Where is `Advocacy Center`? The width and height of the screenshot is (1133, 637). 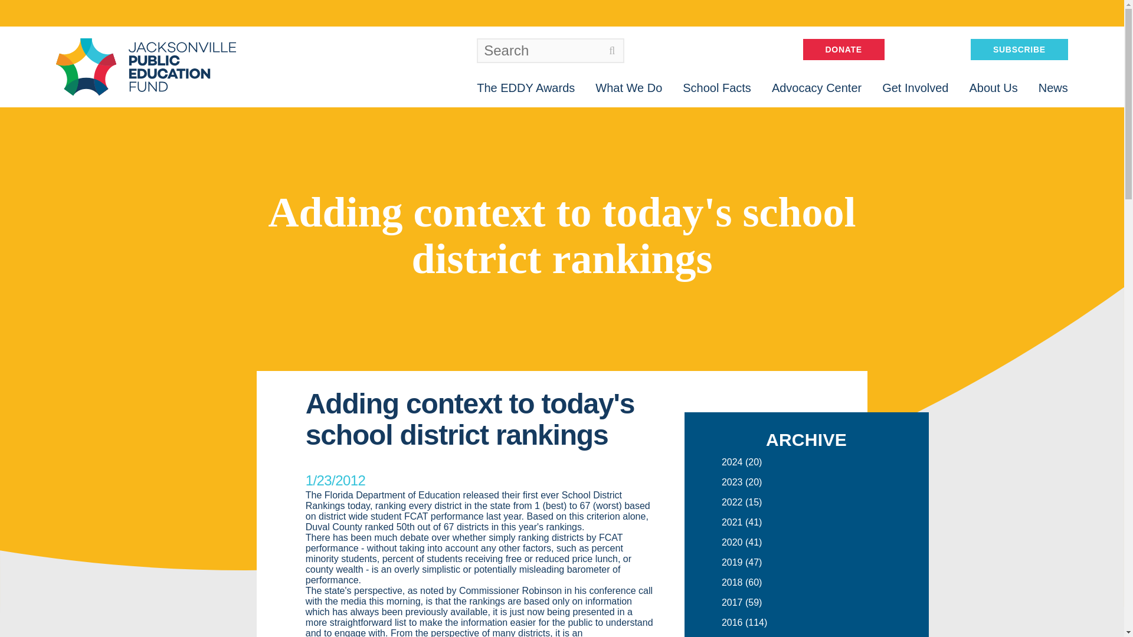
Advocacy Center is located at coordinates (816, 87).